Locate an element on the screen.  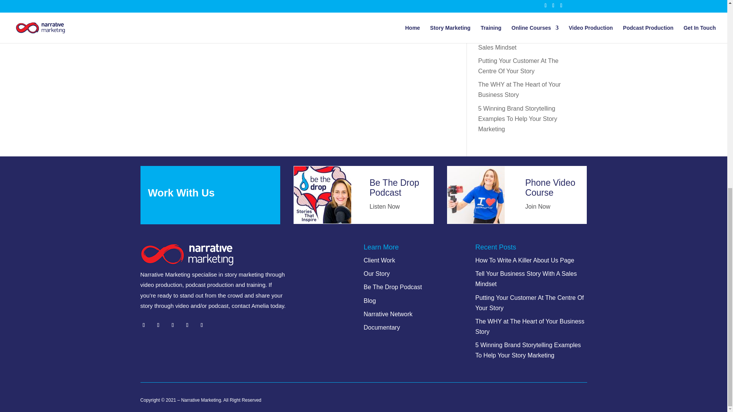
Follow on Instagram is located at coordinates (187, 325).